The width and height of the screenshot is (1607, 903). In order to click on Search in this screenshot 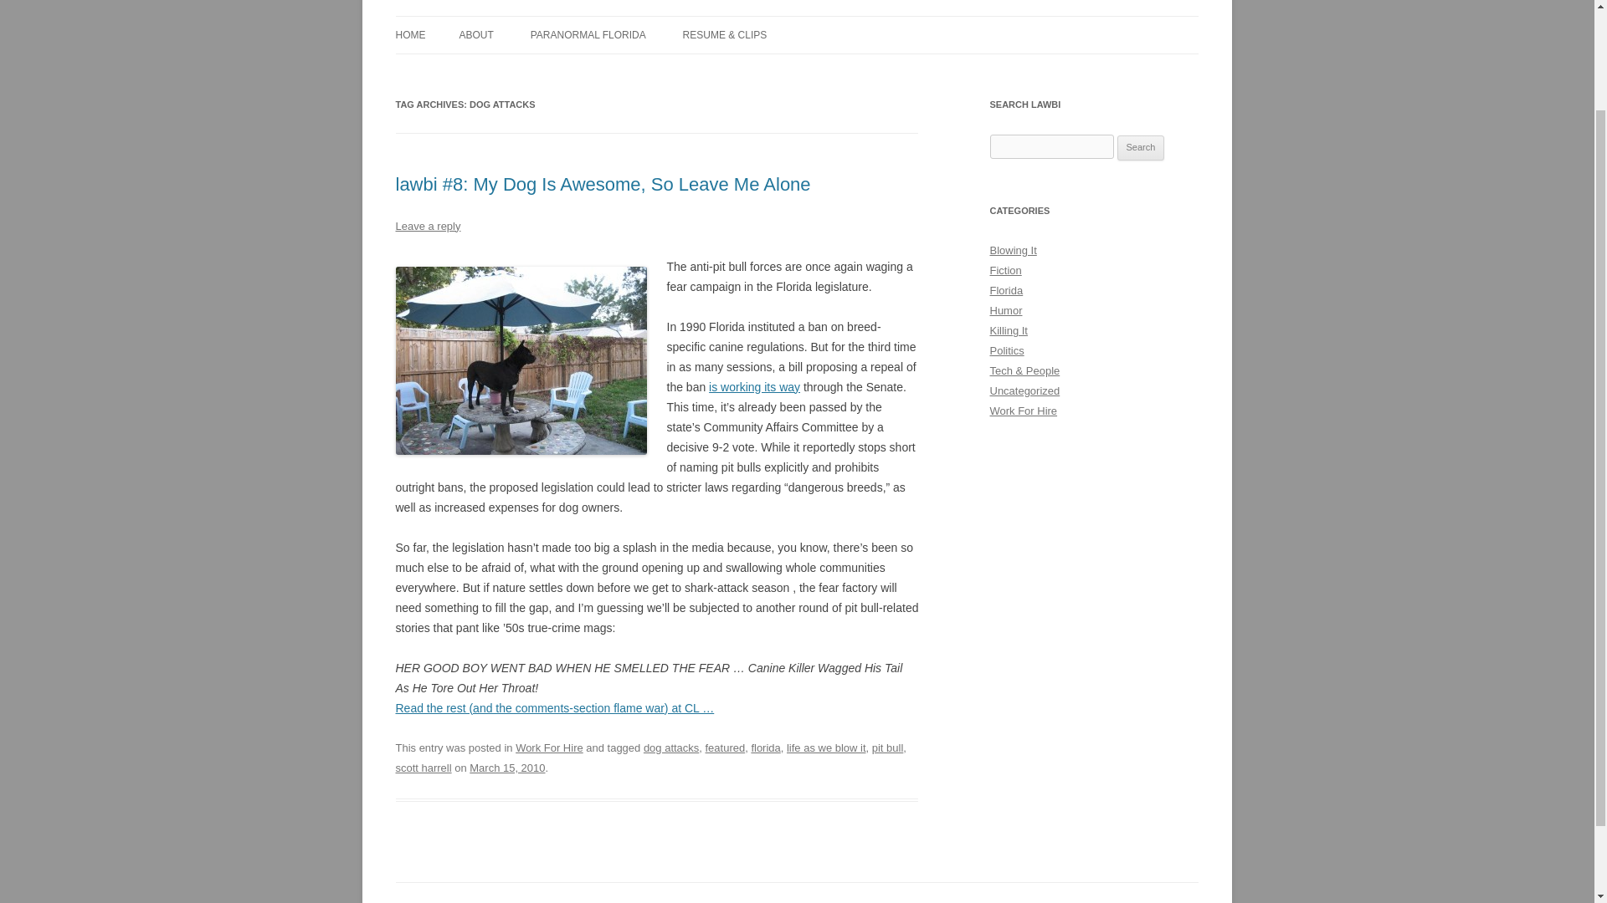, I will do `click(1141, 148)`.